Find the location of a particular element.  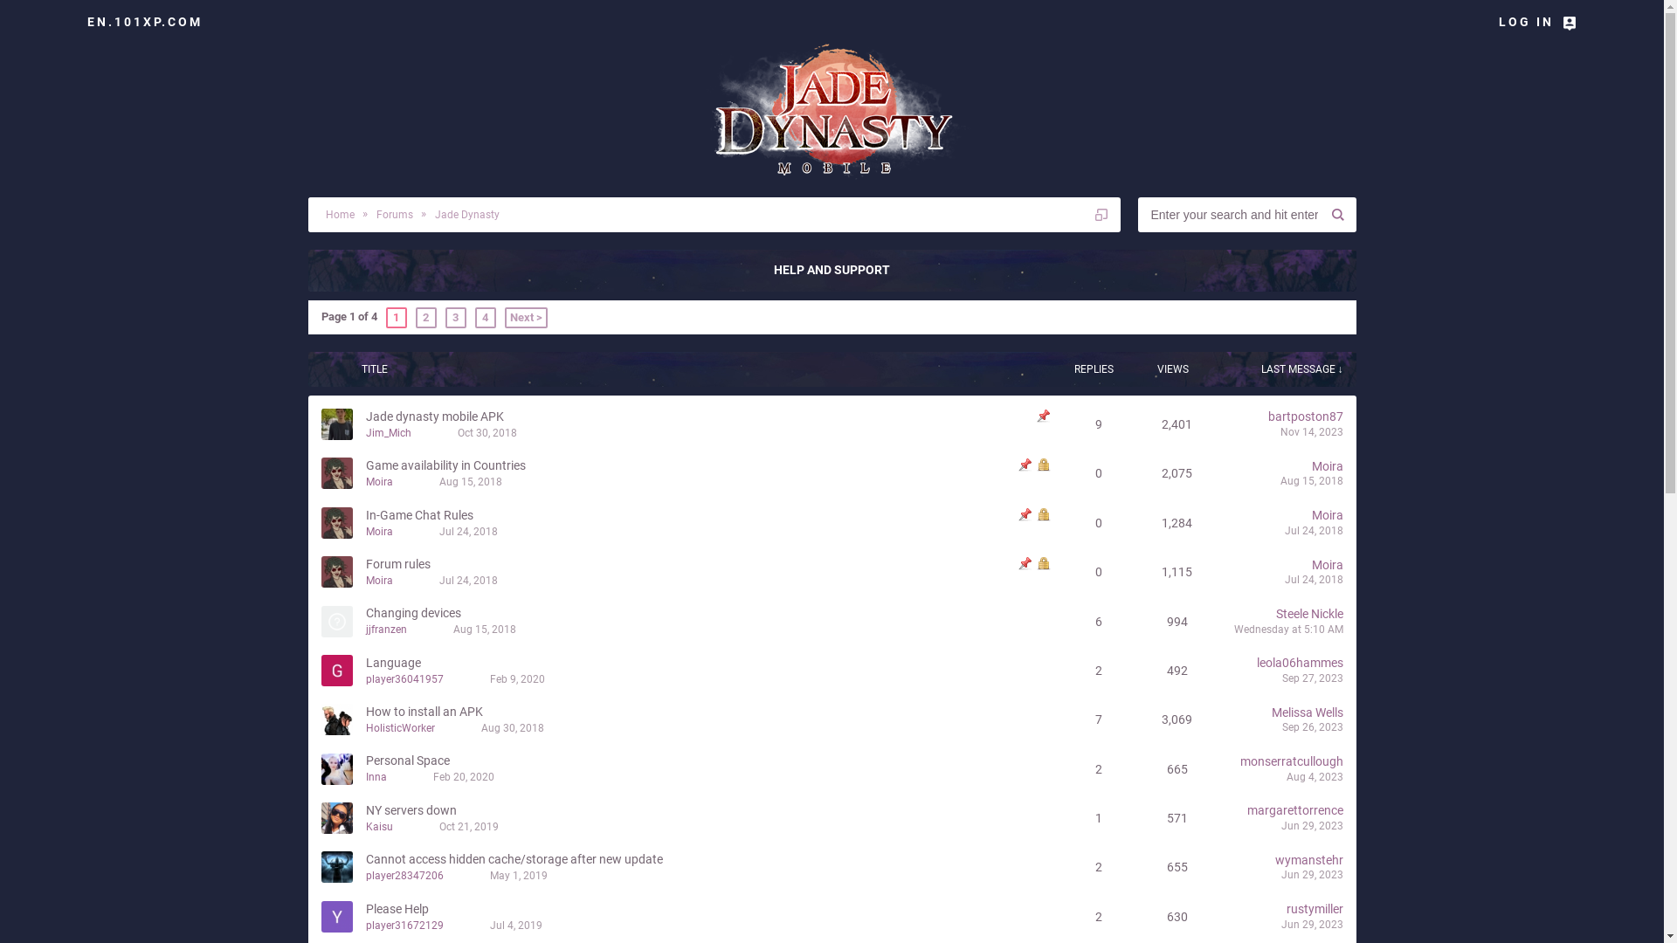

Jim_Mich is located at coordinates (388, 433).